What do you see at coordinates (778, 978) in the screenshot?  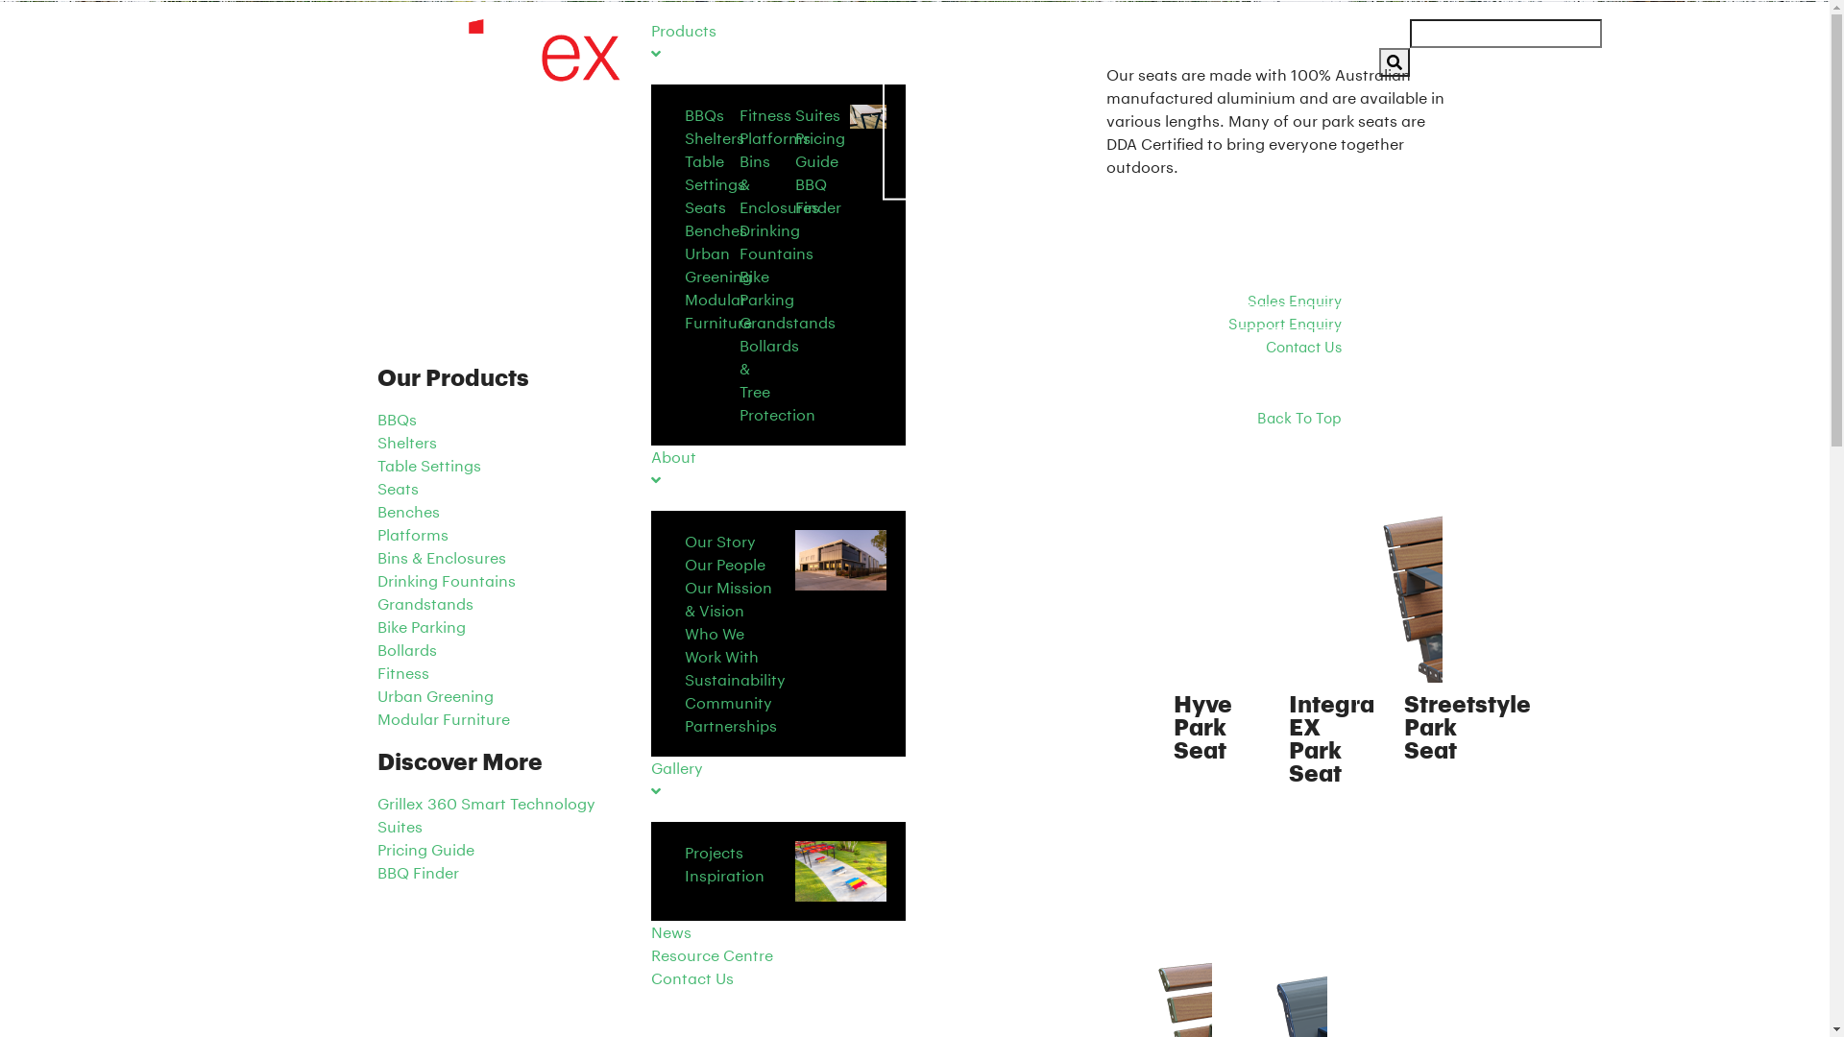 I see `Contact Us` at bounding box center [778, 978].